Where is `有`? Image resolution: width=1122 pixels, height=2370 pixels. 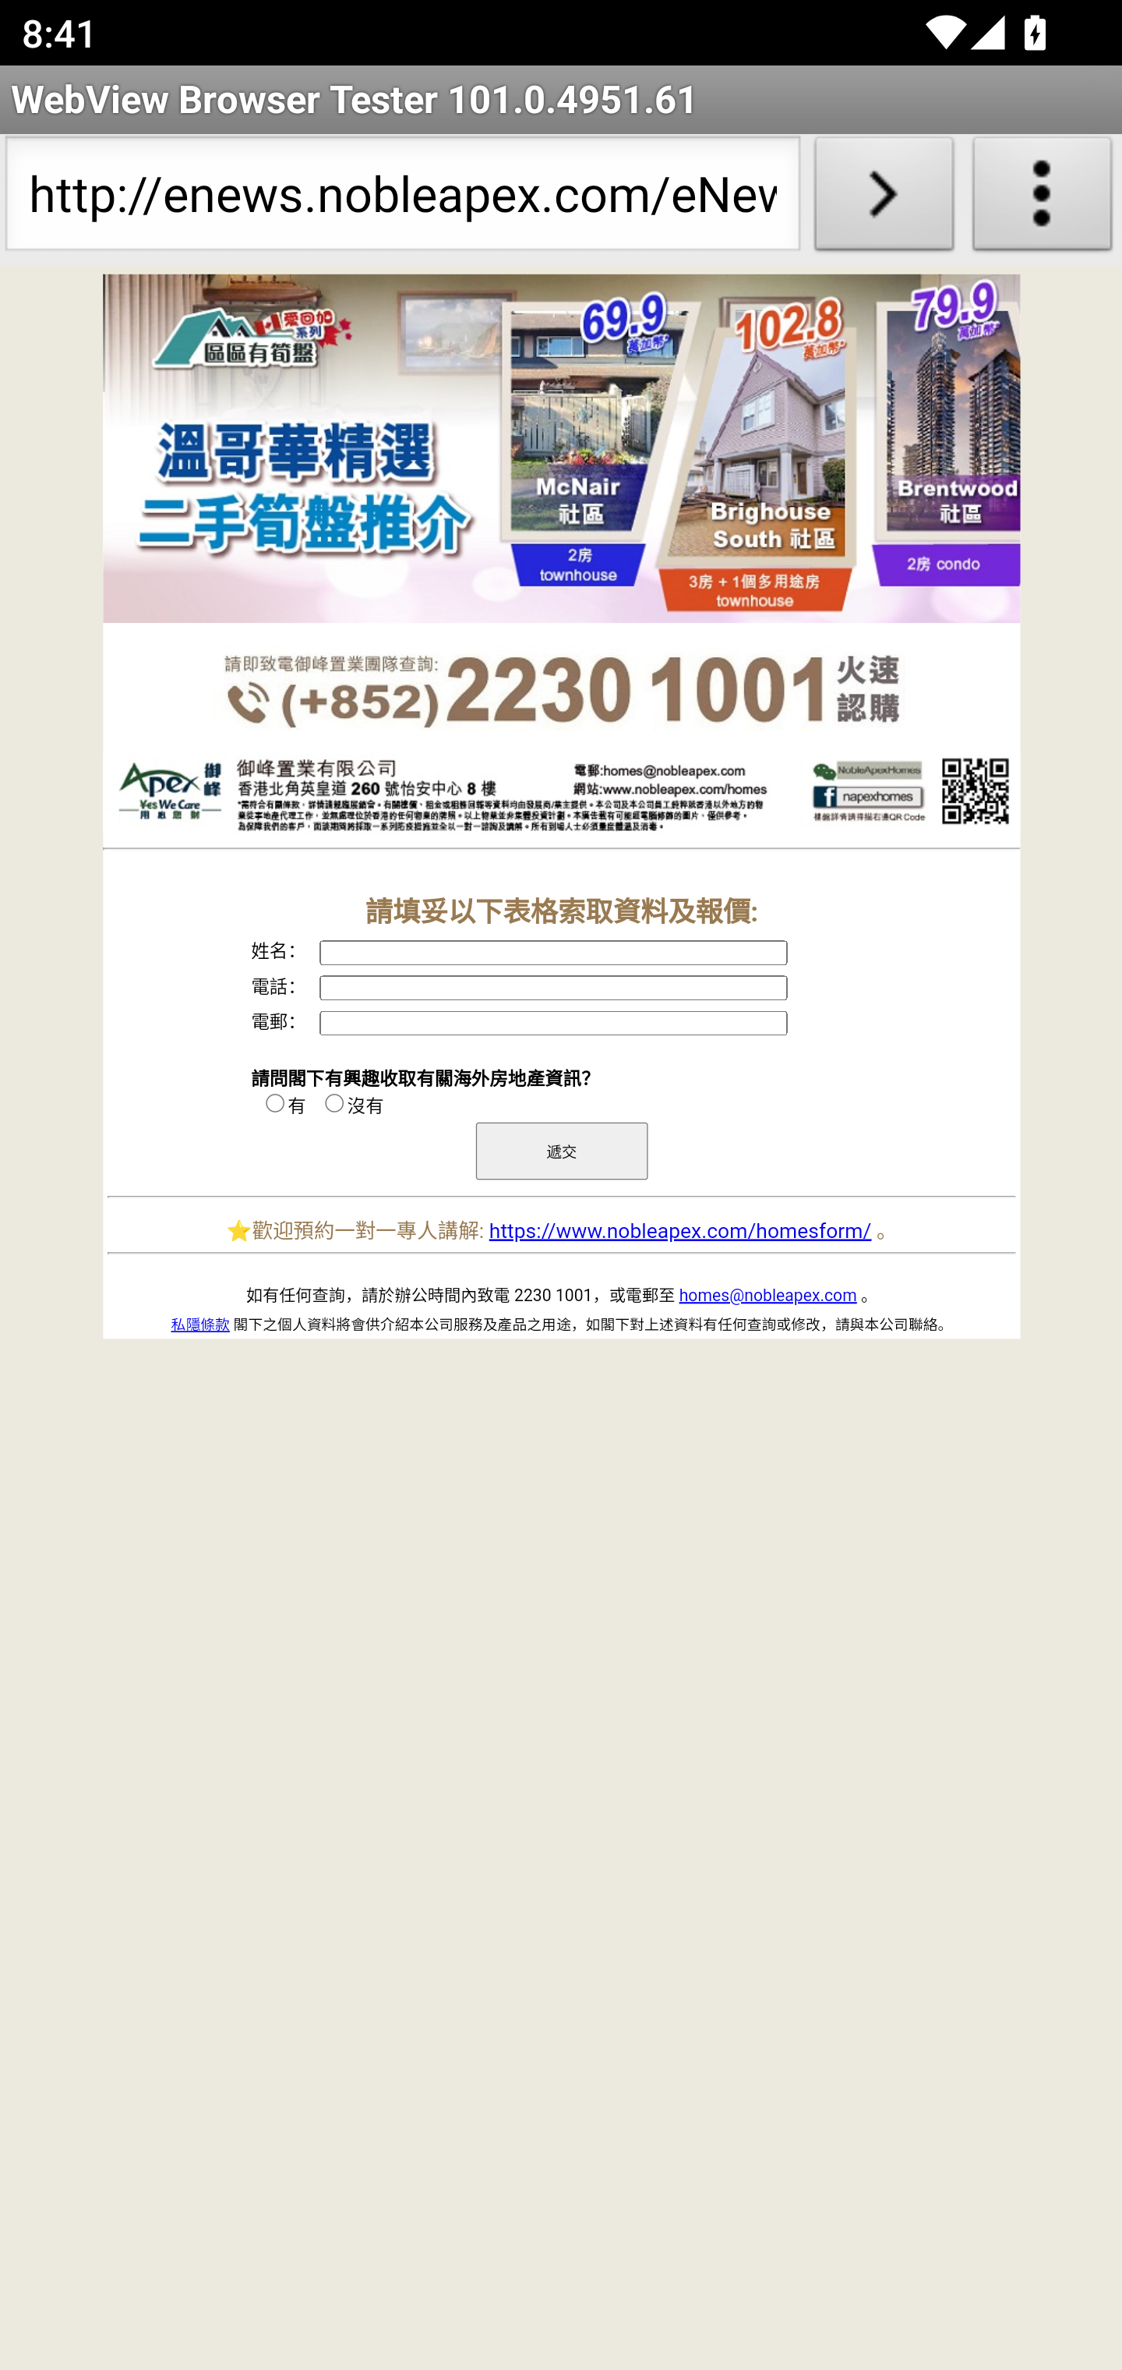 有 is located at coordinates (274, 1102).